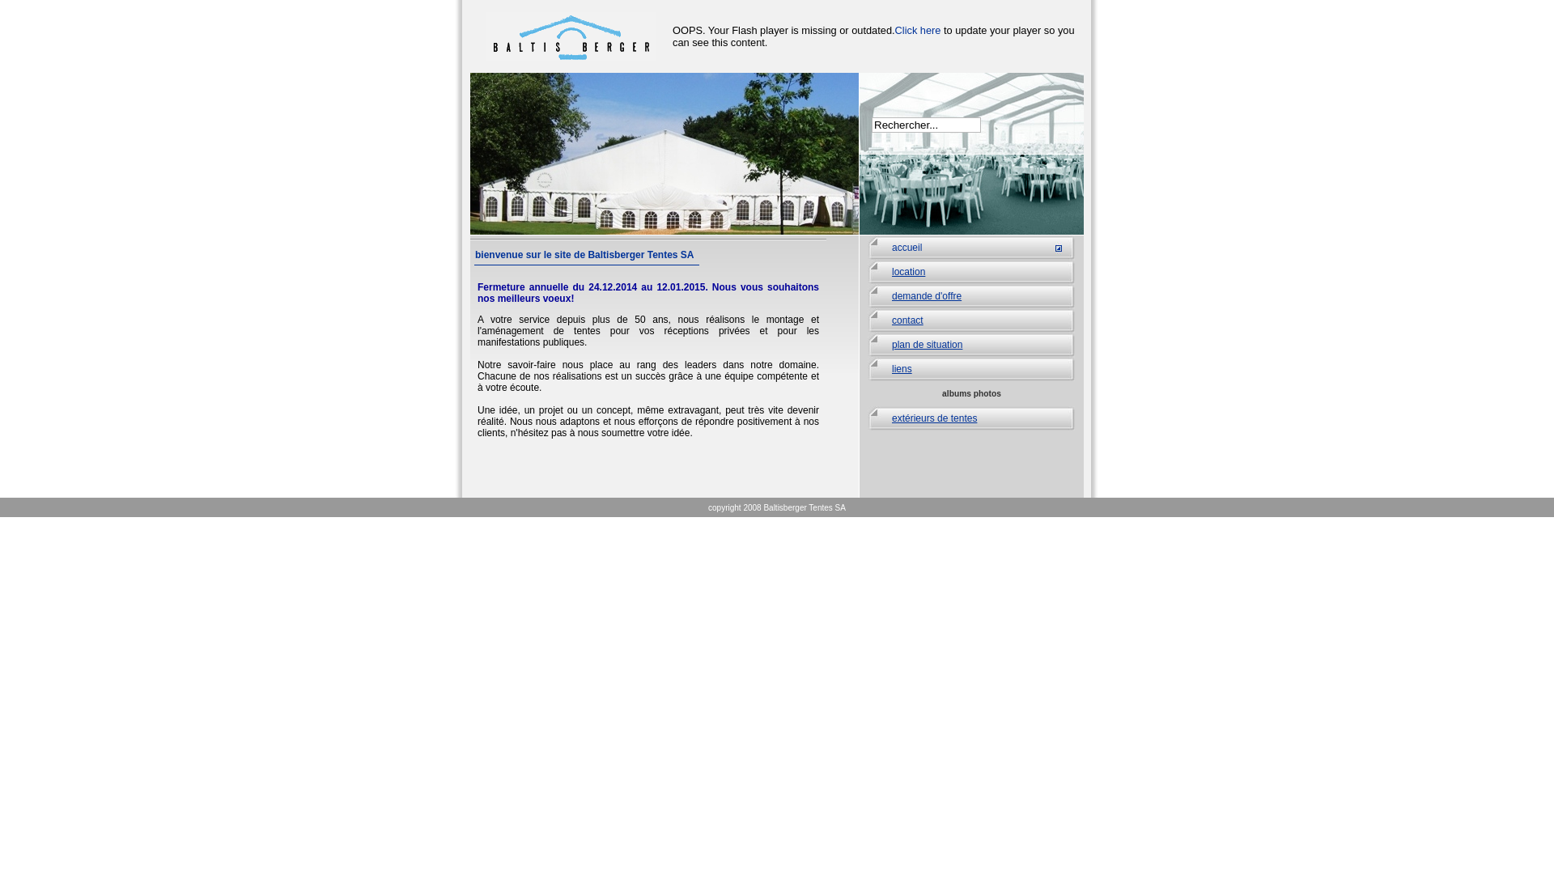 The image size is (1554, 874). Describe the element at coordinates (971, 345) in the screenshot. I see `plan de situation` at that location.